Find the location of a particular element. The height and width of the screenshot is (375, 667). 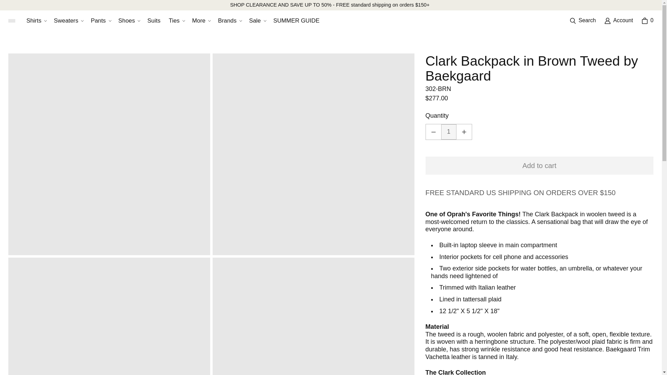

Suits is located at coordinates (154, 21).